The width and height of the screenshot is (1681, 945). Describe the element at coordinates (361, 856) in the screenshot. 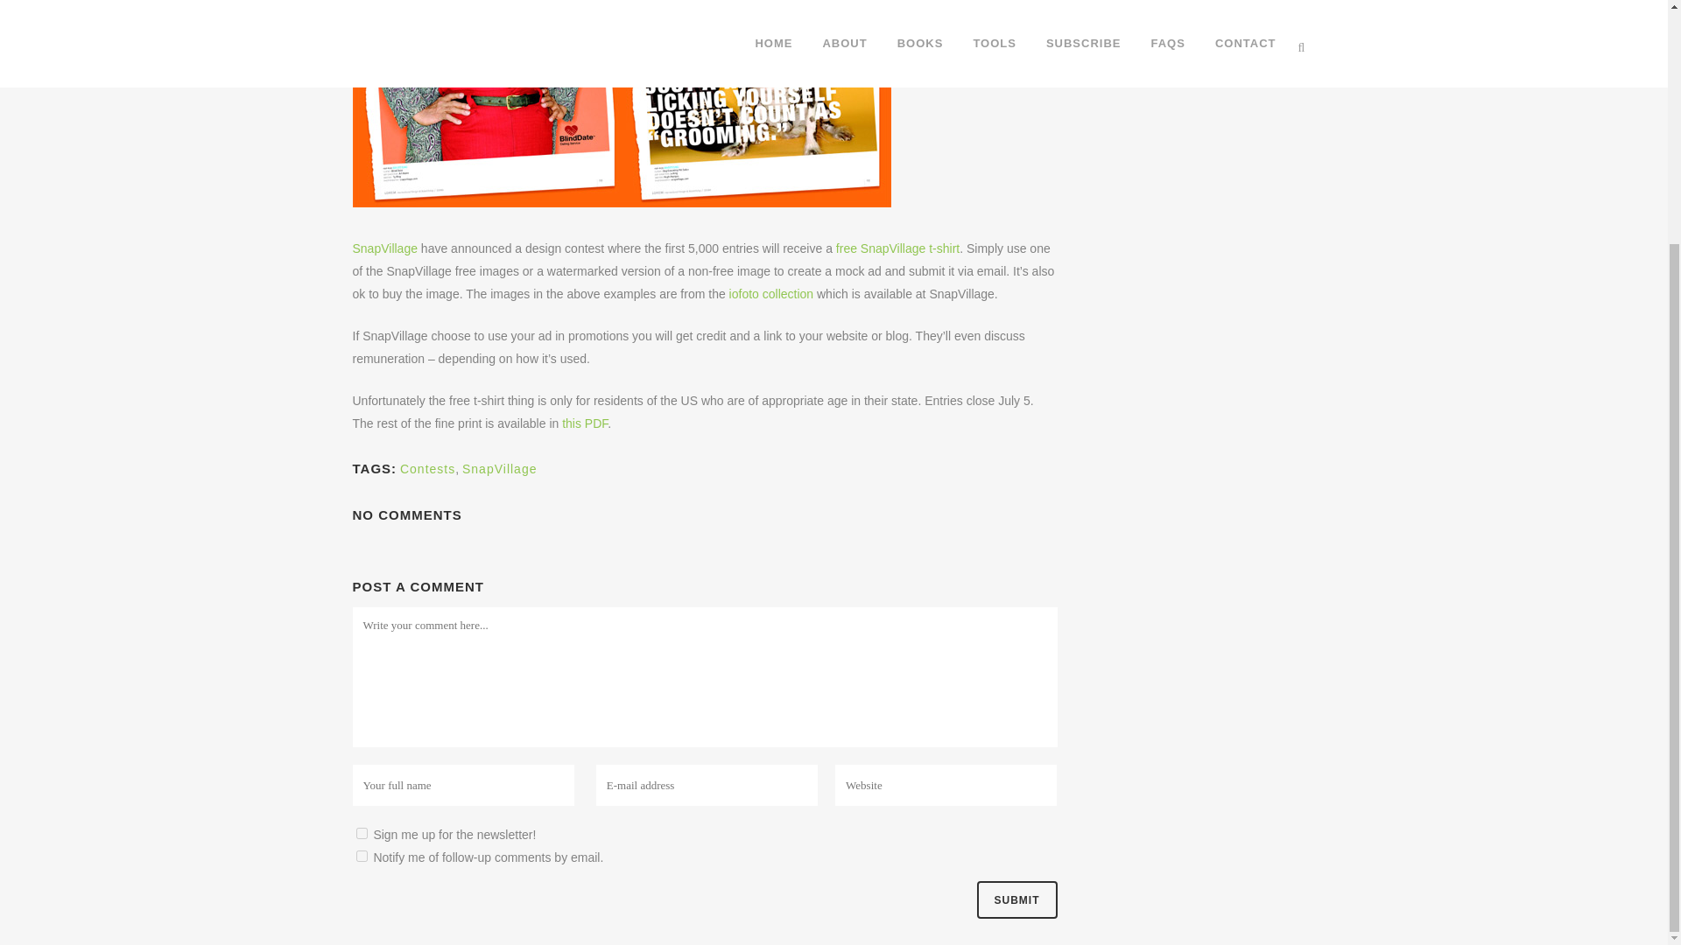

I see `subscribe` at that location.